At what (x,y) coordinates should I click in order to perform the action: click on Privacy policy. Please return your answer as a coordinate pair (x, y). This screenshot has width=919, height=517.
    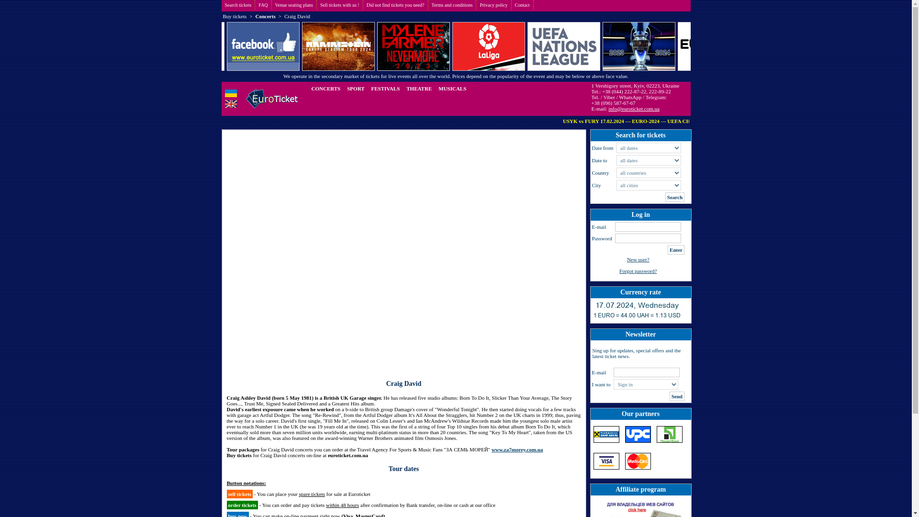
    Looking at the image, I should click on (493, 5).